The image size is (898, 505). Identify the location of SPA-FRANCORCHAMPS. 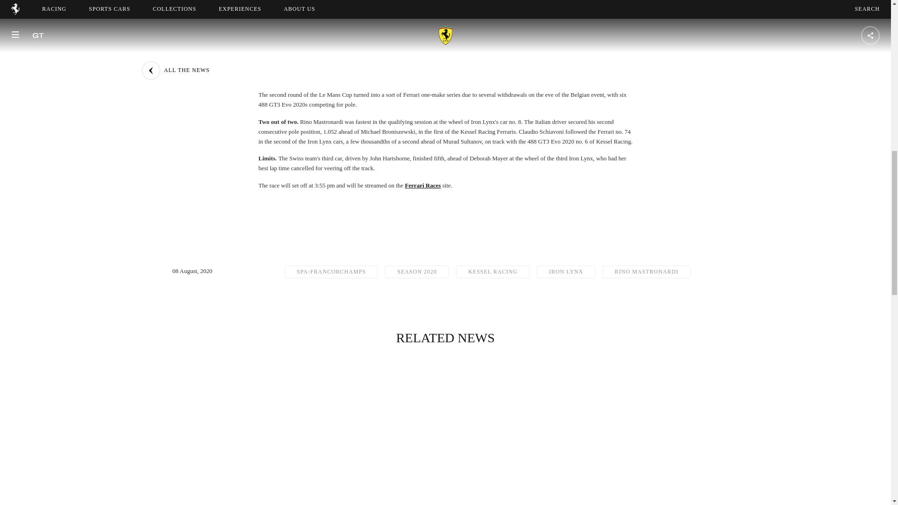
(331, 272).